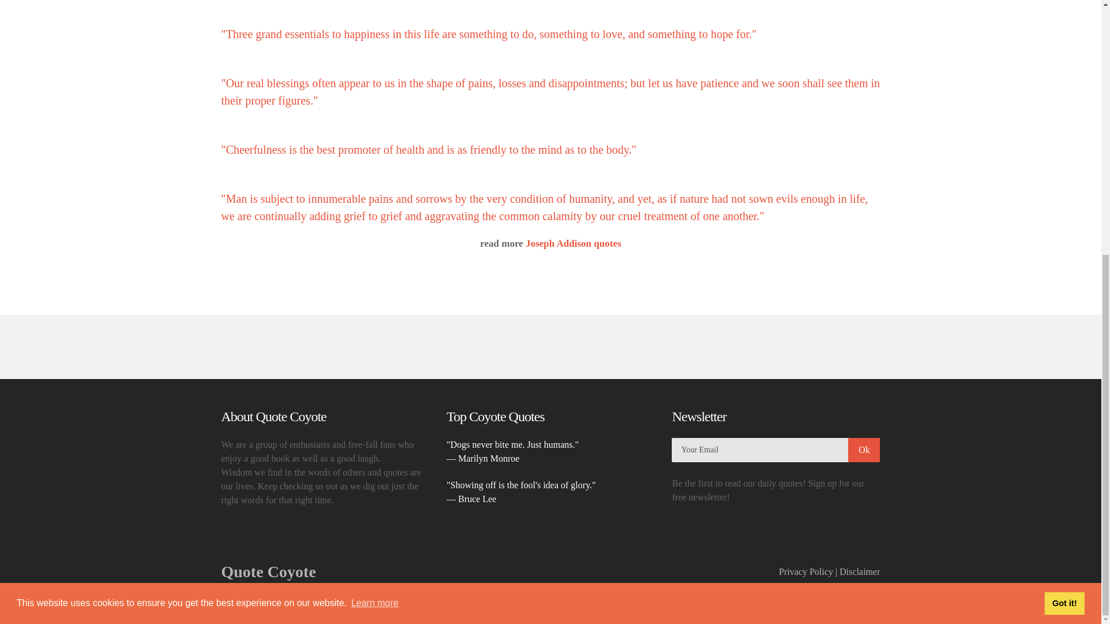  Describe the element at coordinates (1064, 177) in the screenshot. I see `Got it!` at that location.